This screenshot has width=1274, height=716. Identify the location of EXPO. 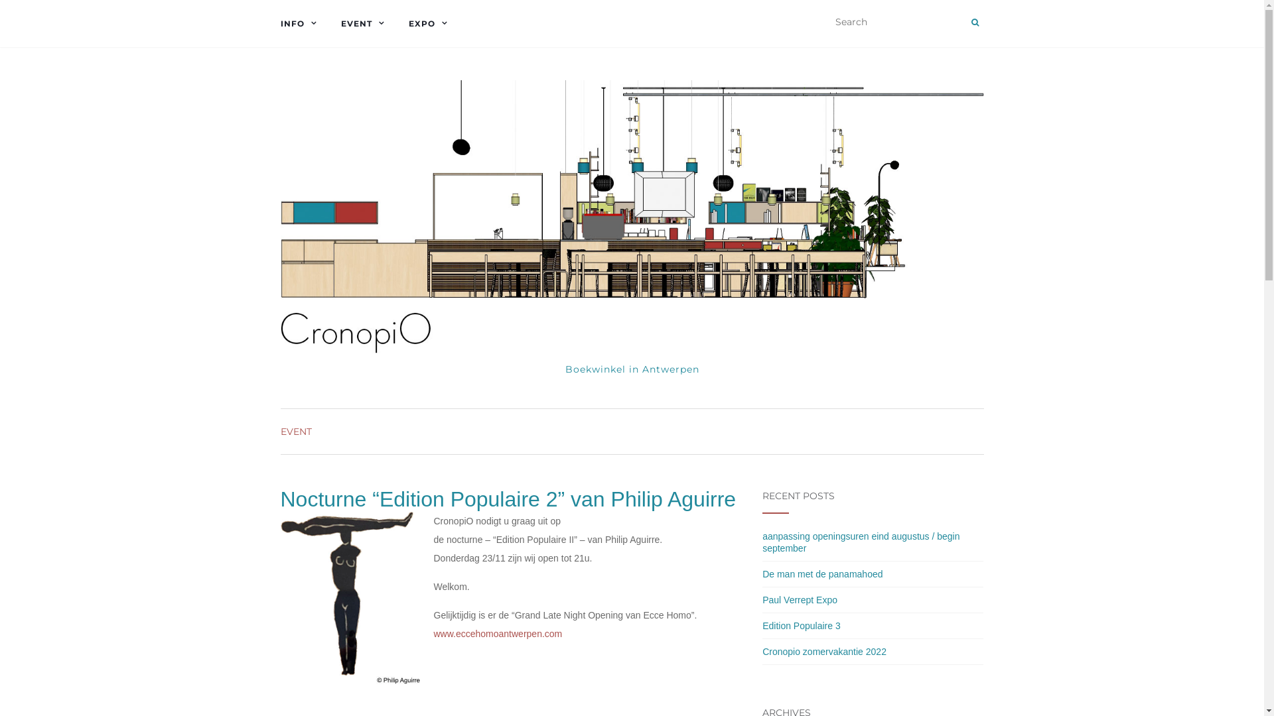
(432, 24).